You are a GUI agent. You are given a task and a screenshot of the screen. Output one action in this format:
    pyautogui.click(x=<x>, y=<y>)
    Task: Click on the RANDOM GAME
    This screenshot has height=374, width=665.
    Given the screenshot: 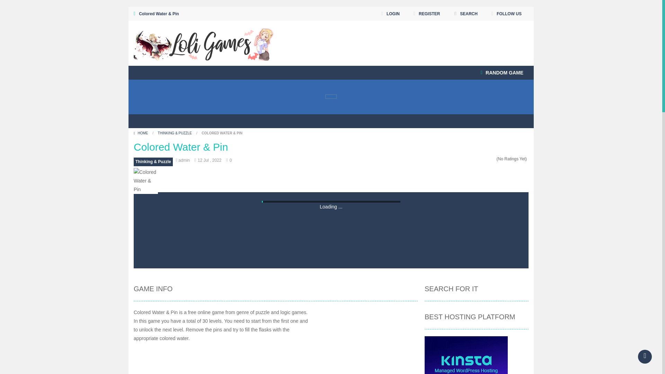 What is the action you would take?
    pyautogui.click(x=502, y=73)
    